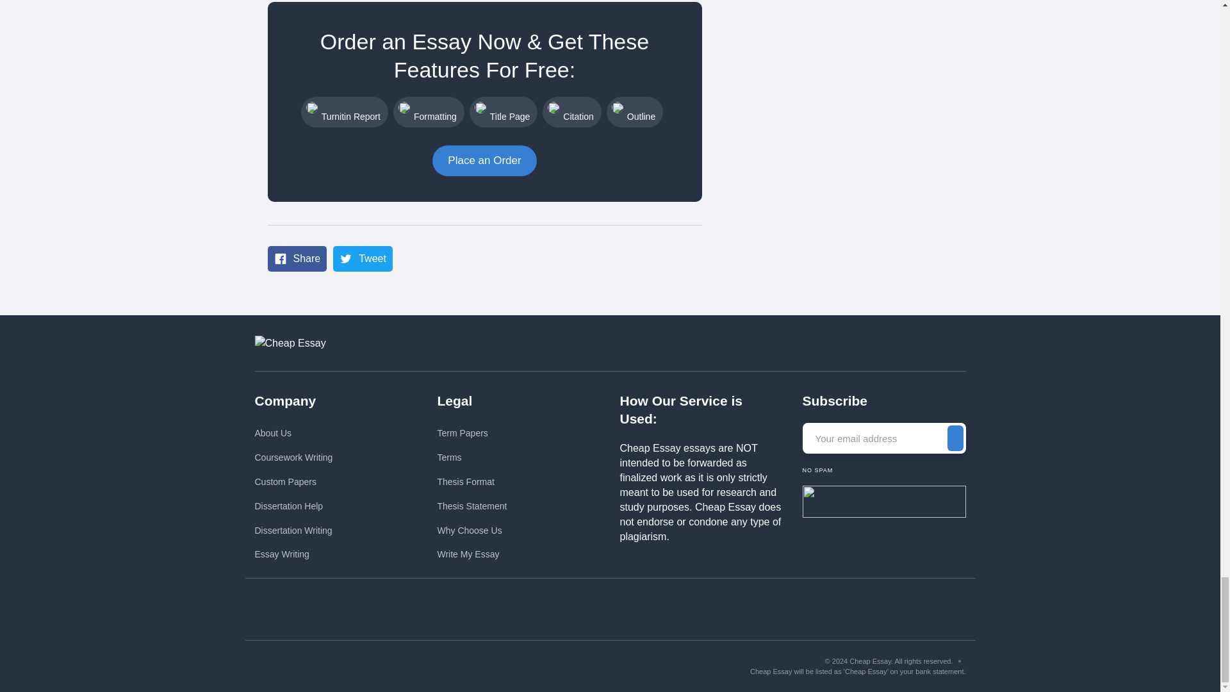 Image resolution: width=1230 pixels, height=692 pixels. Describe the element at coordinates (471, 554) in the screenshot. I see `Write My Essay` at that location.